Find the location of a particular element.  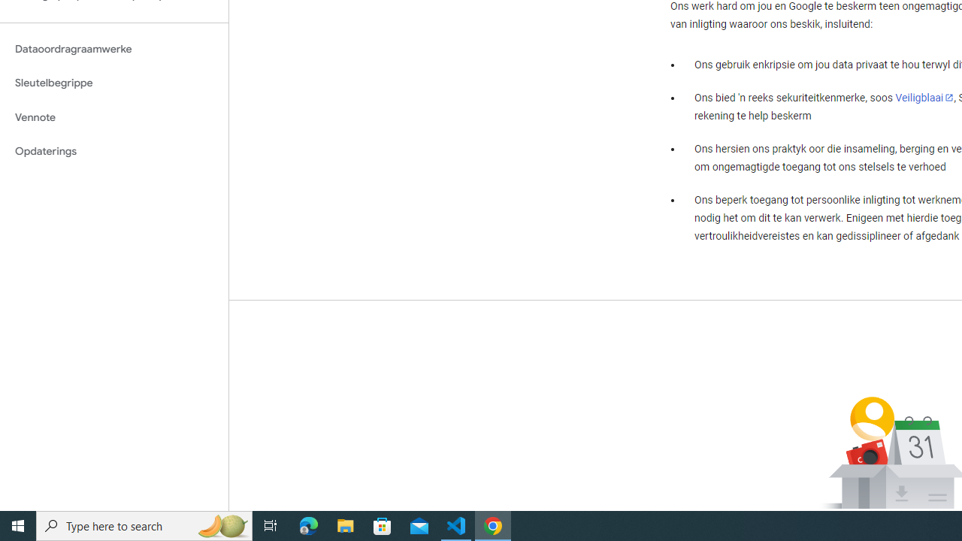

Opdaterings is located at coordinates (114, 152).